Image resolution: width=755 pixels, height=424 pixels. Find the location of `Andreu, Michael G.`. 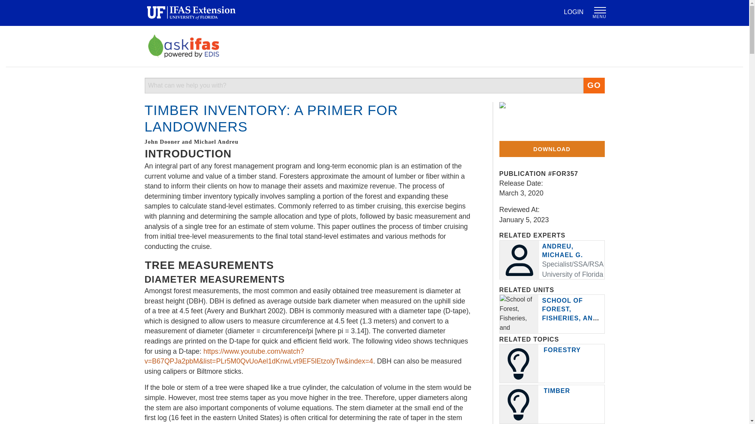

Andreu, Michael G. is located at coordinates (562, 250).